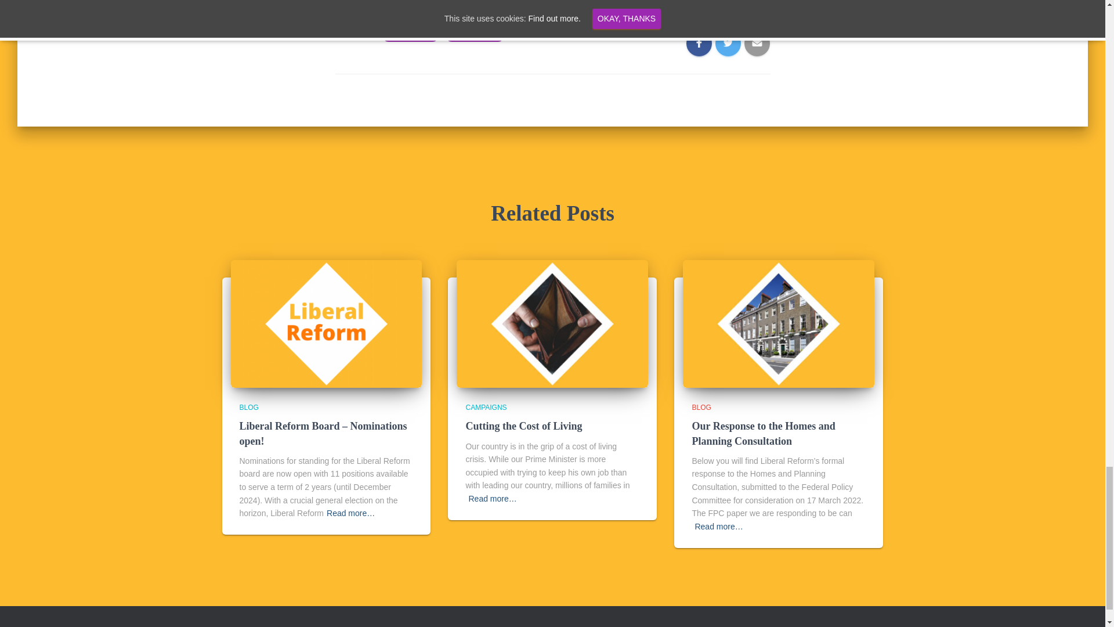  What do you see at coordinates (248, 408) in the screenshot?
I see `BLOG` at bounding box center [248, 408].